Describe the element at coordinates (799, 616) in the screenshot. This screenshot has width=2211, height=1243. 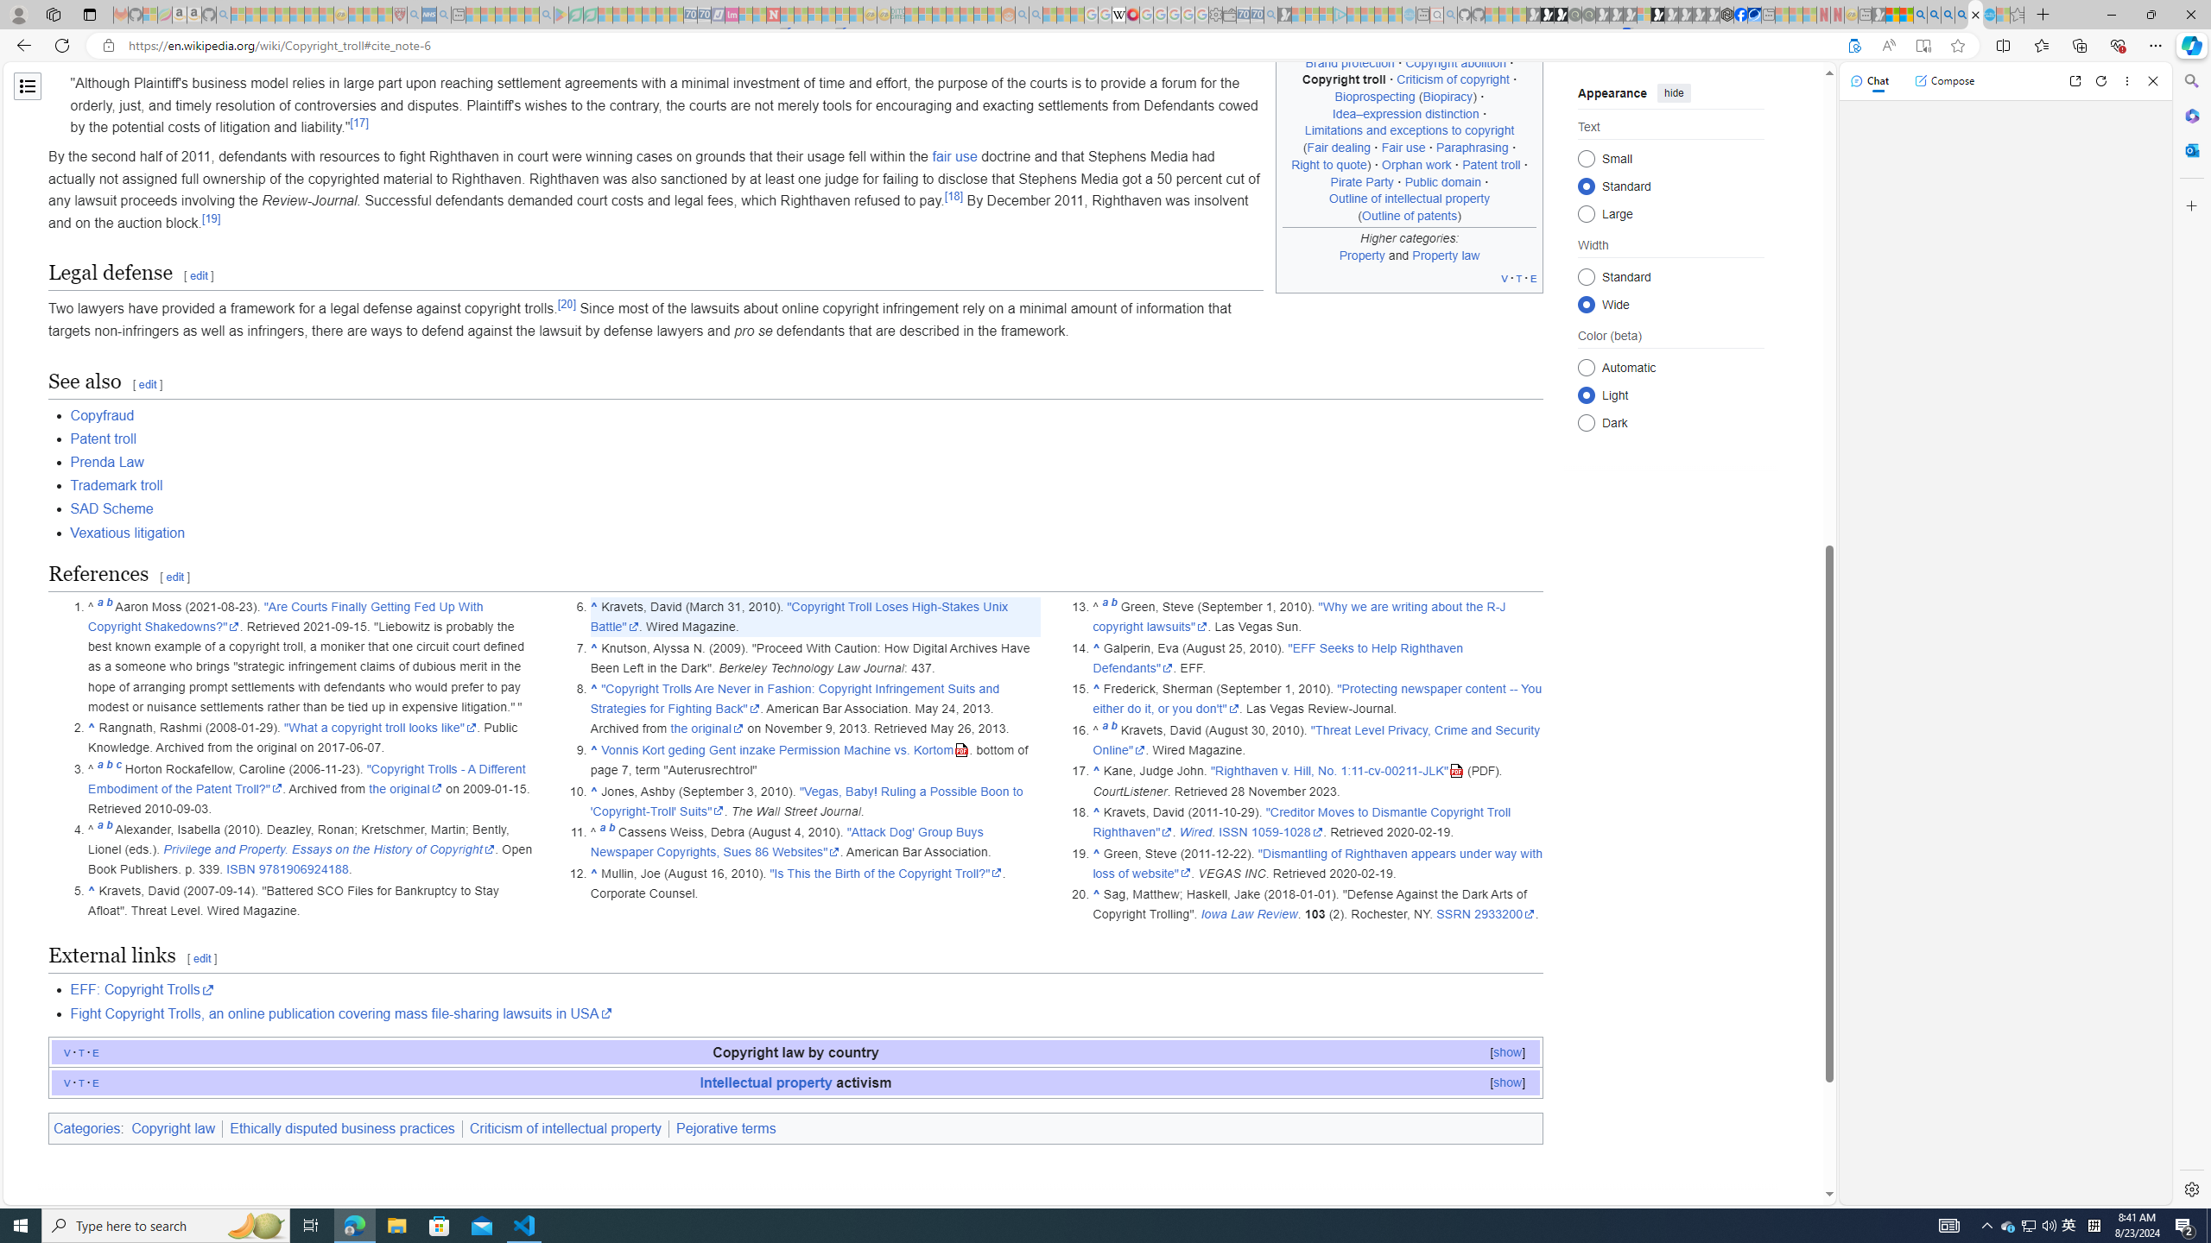
I see `"Copyright Troll Loses High-Stakes Unix Battle"` at that location.